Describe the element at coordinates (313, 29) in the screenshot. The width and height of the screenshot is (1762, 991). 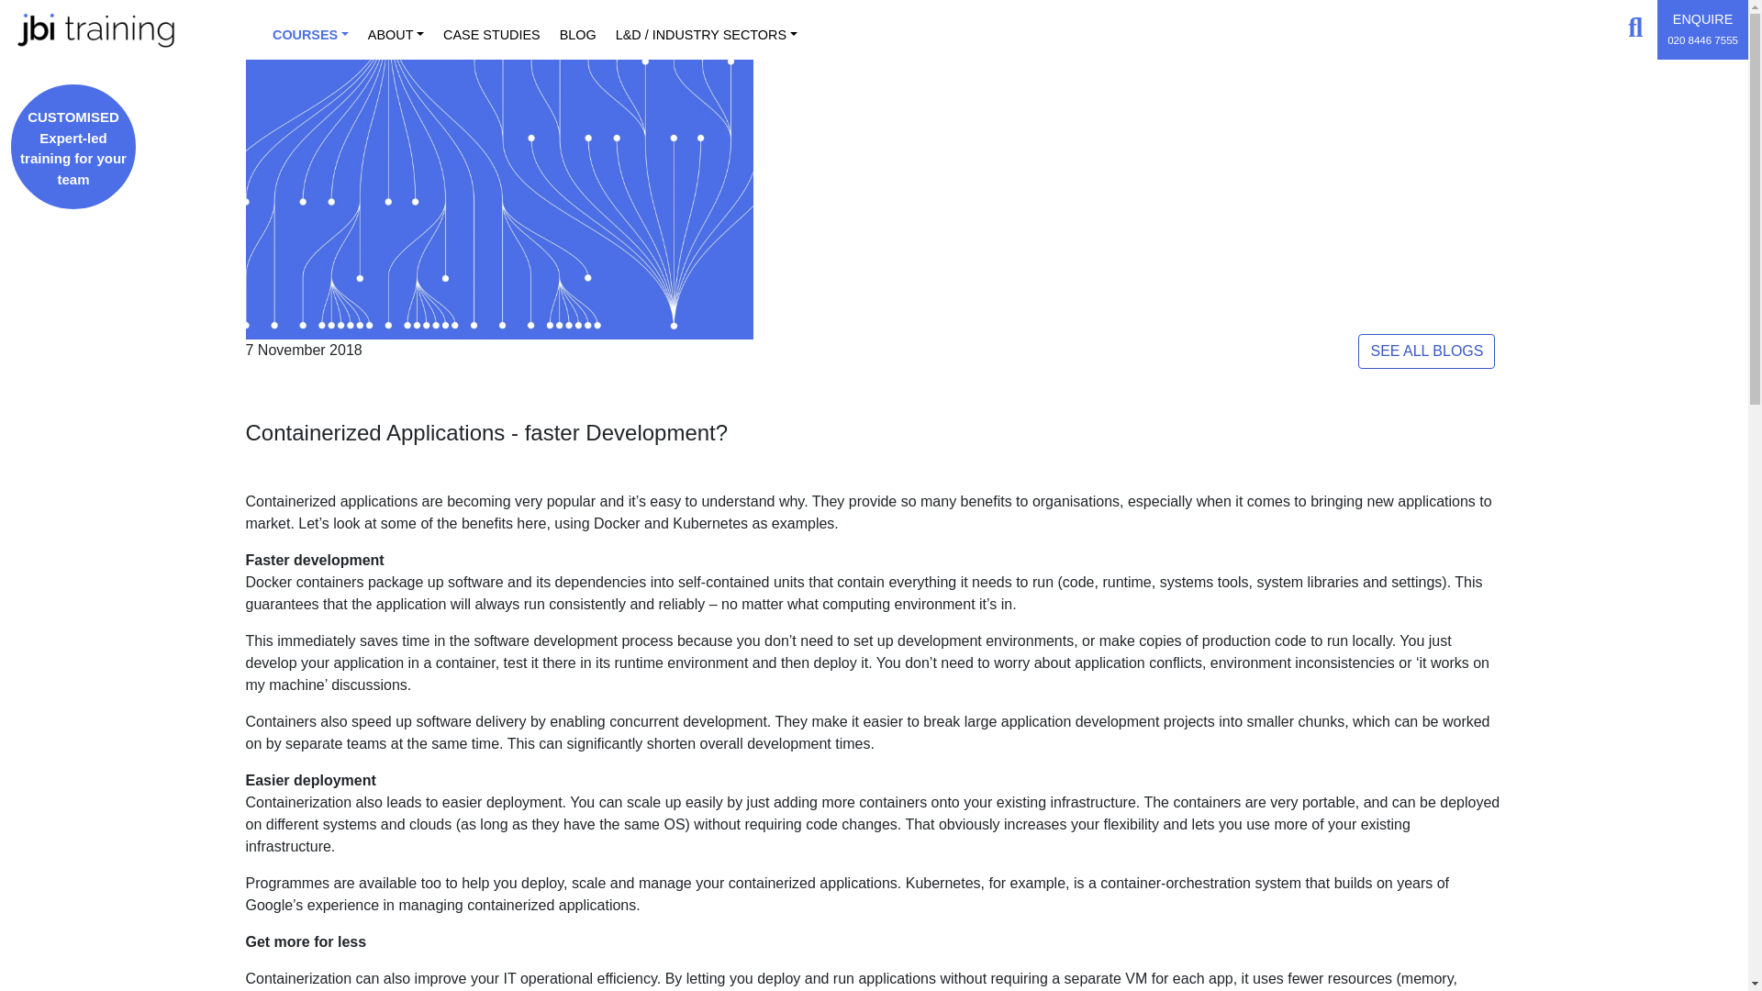
I see `COURSES` at that location.